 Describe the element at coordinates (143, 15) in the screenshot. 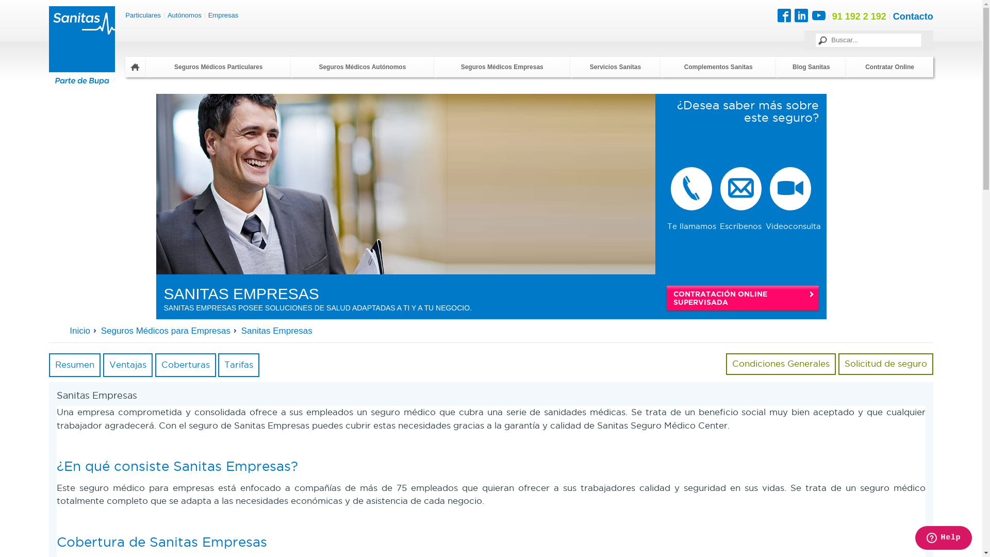

I see `Particulares` at that location.